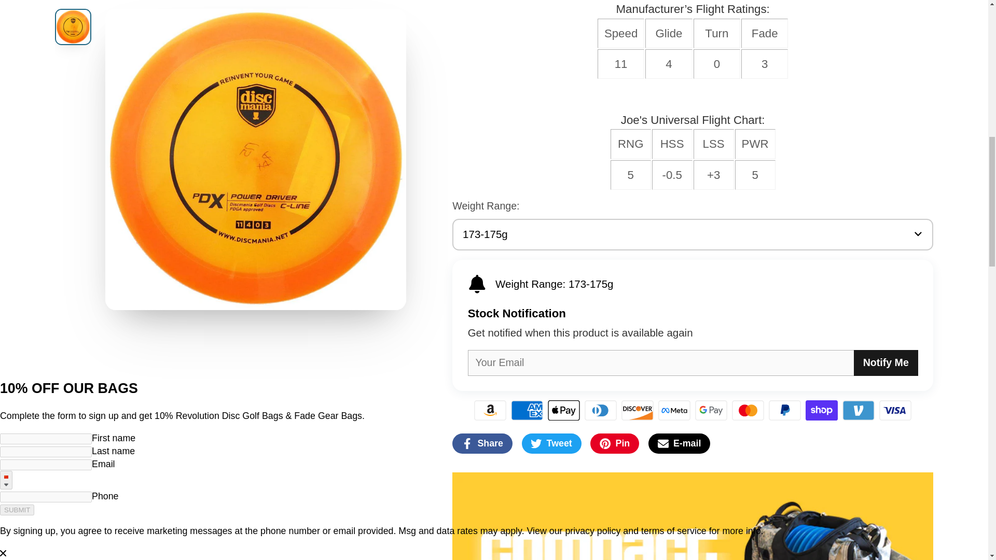 This screenshot has width=996, height=560. I want to click on Mastercard, so click(748, 411).